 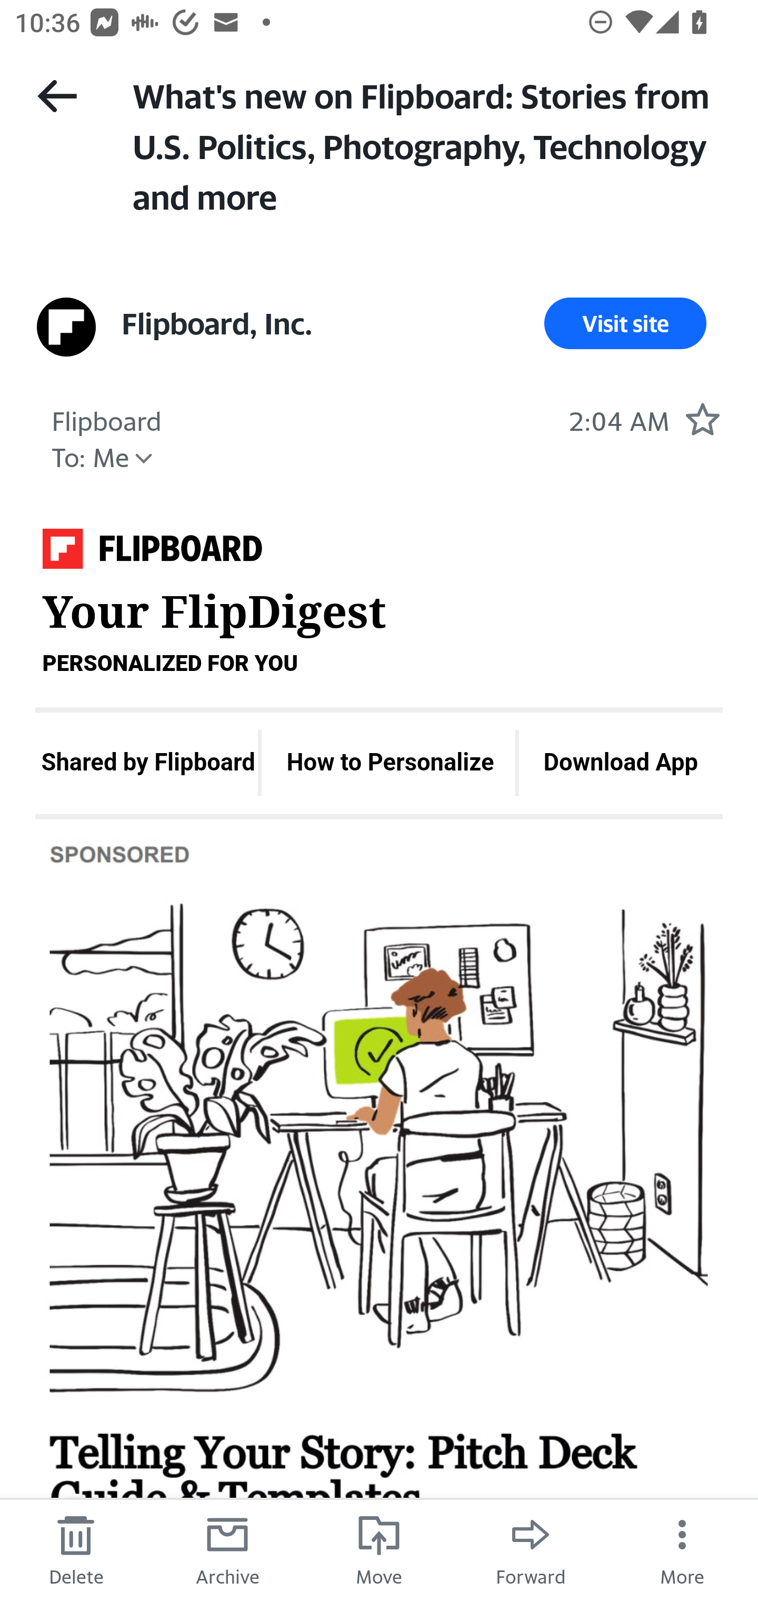 What do you see at coordinates (66, 327) in the screenshot?
I see `View all messages from sender` at bounding box center [66, 327].